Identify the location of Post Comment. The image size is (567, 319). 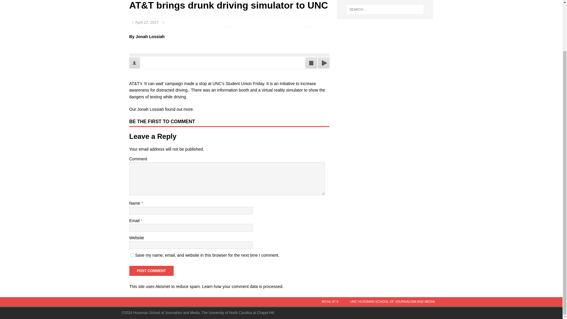
(151, 271).